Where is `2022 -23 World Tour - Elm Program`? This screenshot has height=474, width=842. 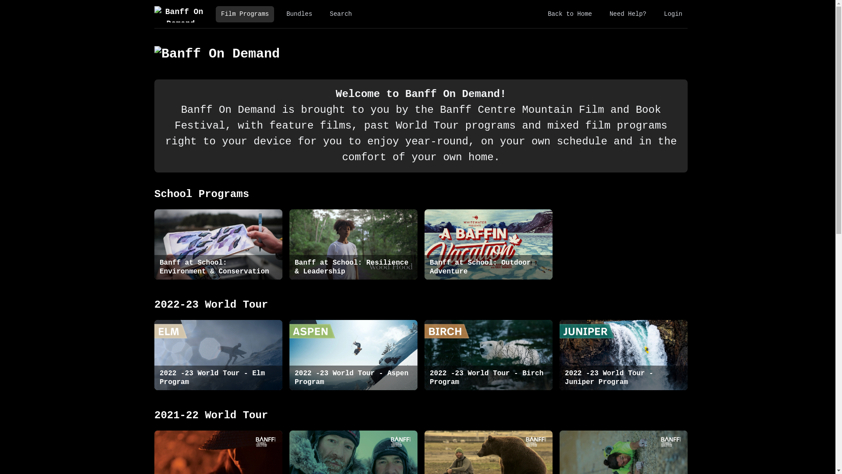
2022 -23 World Tour - Elm Program is located at coordinates (218, 355).